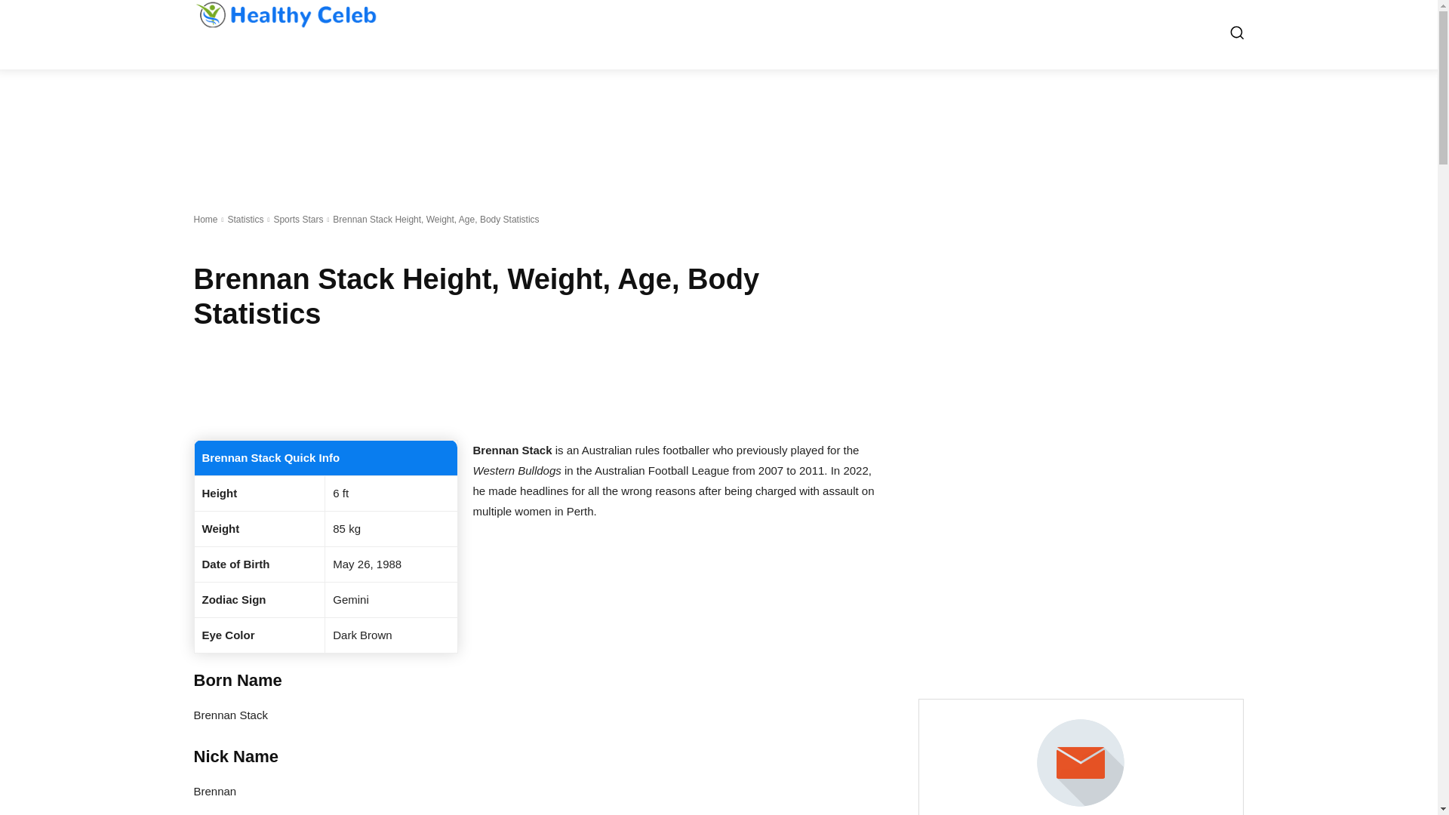 This screenshot has height=815, width=1449. Describe the element at coordinates (285, 14) in the screenshot. I see `Healthy Celeb` at that location.